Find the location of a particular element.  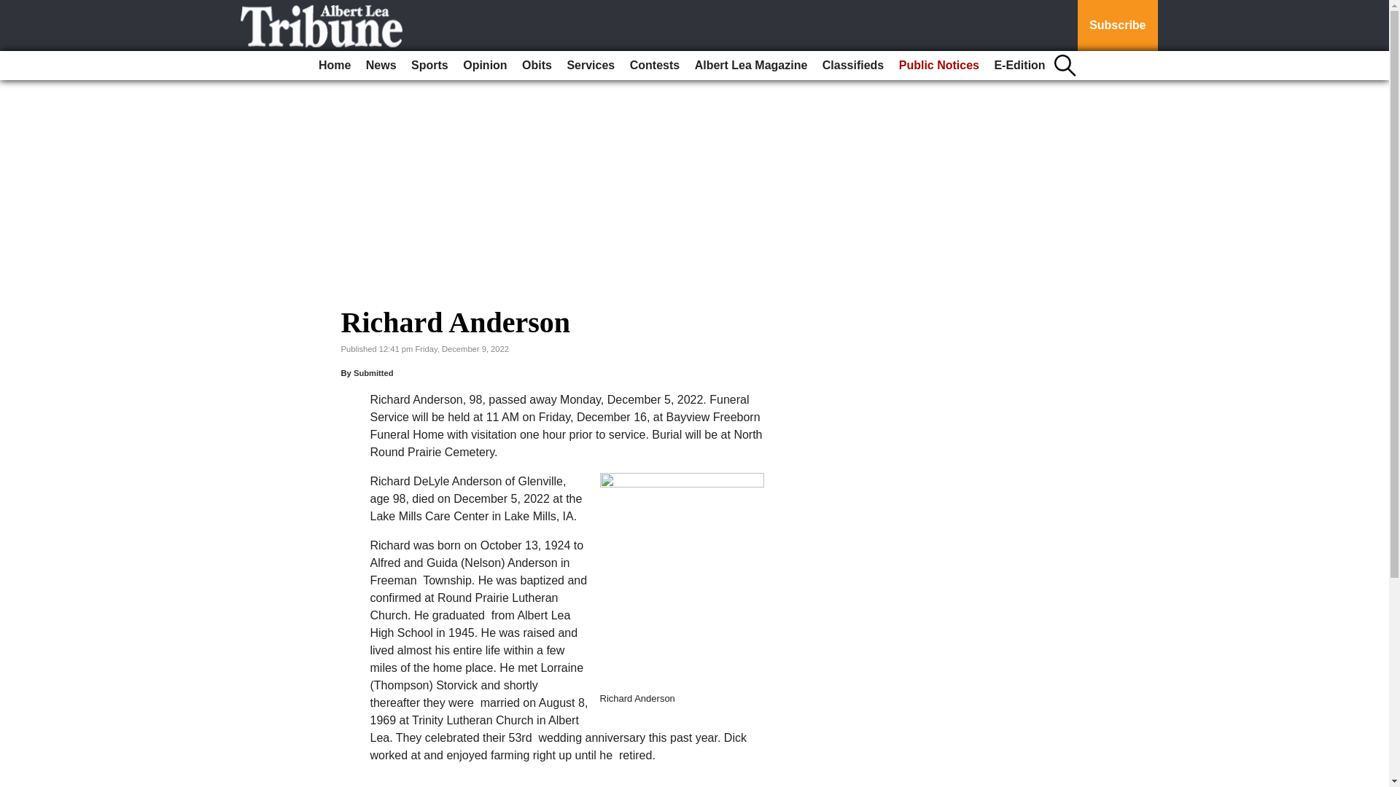

News is located at coordinates (381, 66).